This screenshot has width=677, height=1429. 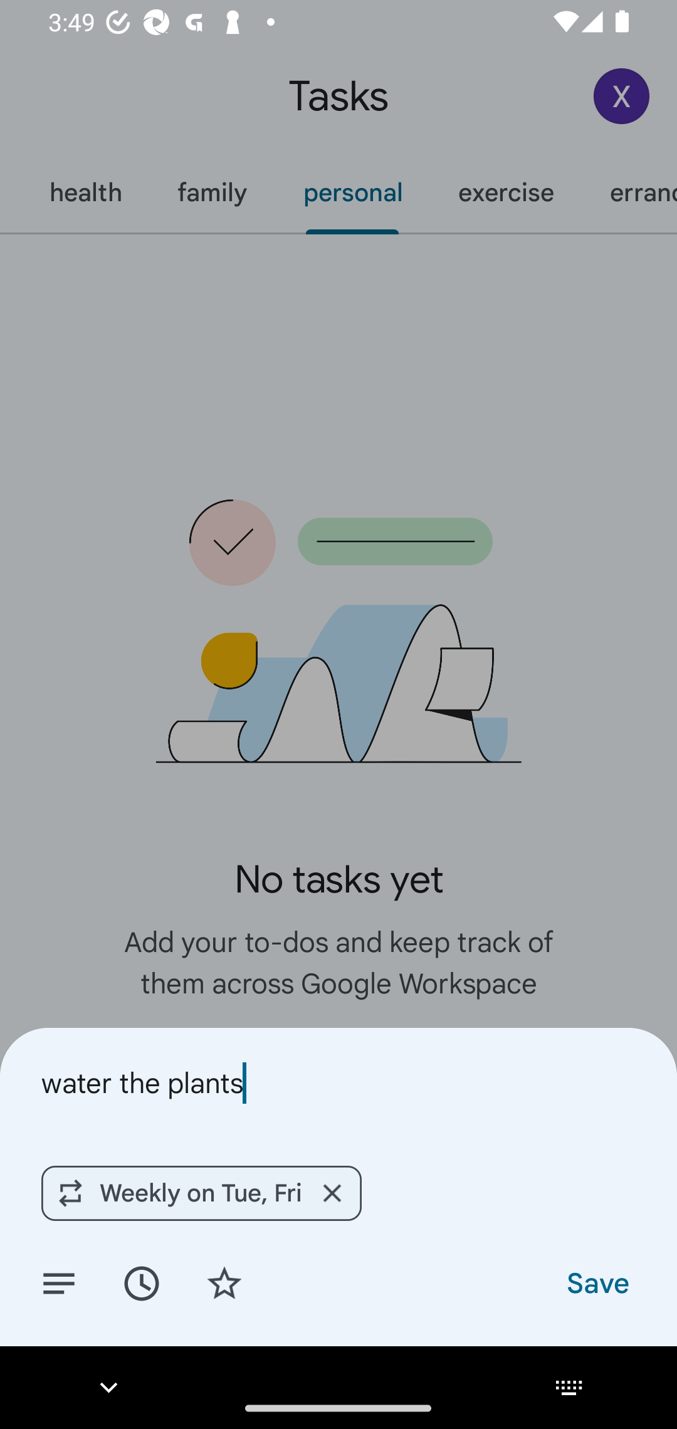 I want to click on Add details, so click(x=59, y=1282).